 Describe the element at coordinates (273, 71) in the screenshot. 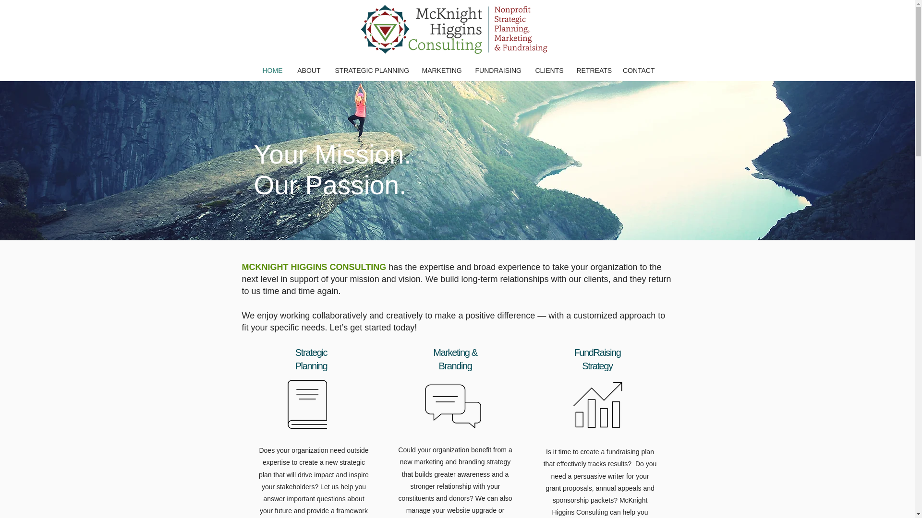

I see `HOME` at that location.